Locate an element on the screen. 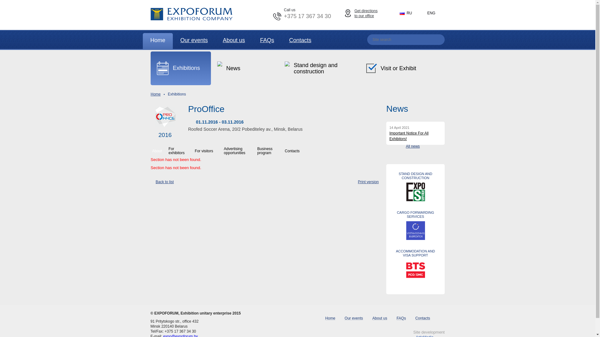 Image resolution: width=600 pixels, height=337 pixels. Back to list is located at coordinates (162, 182).